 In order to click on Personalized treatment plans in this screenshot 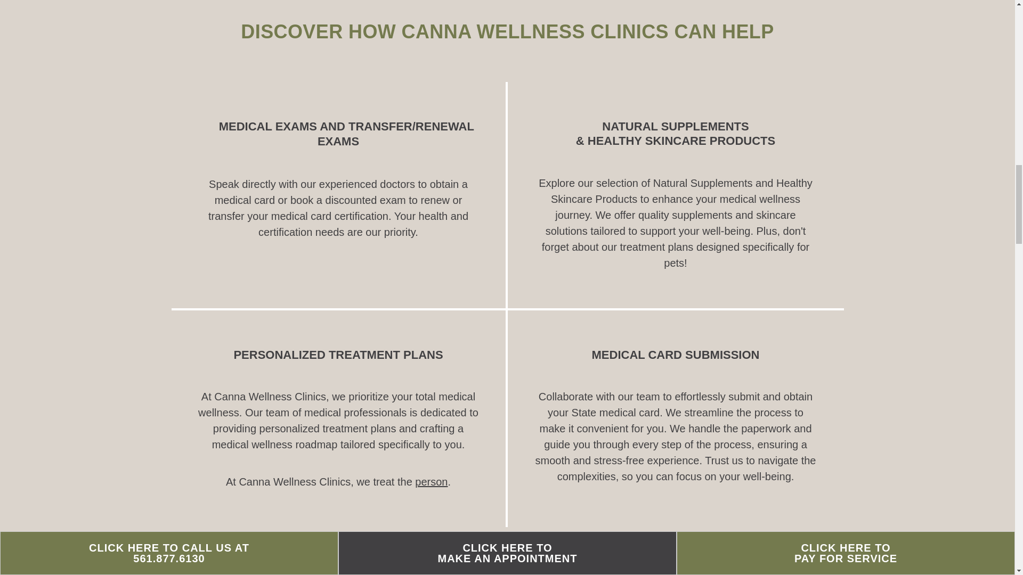, I will do `click(338, 355)`.